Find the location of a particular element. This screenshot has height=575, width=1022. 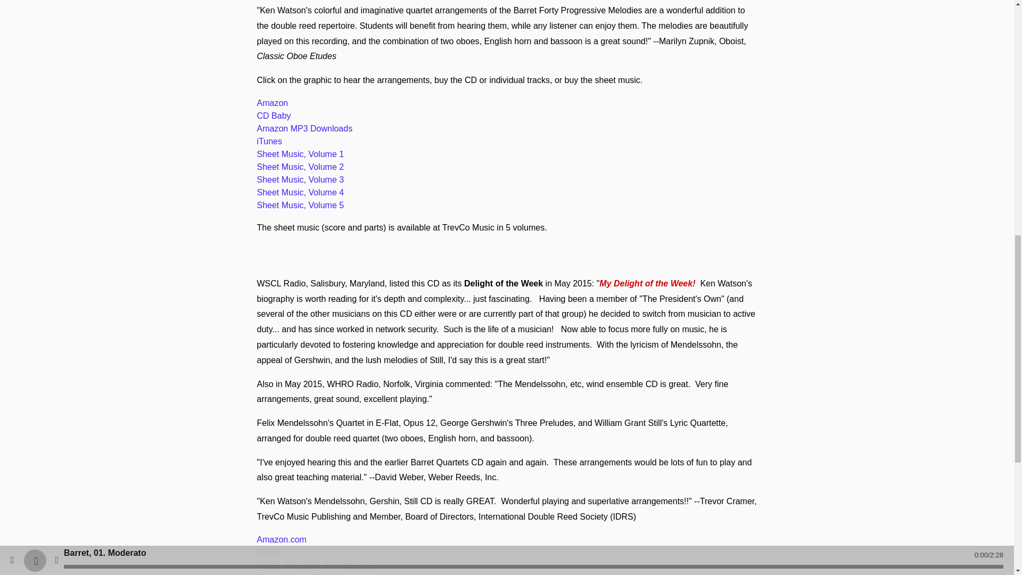

Sheet Music, Volume 2 is located at coordinates (300, 166).